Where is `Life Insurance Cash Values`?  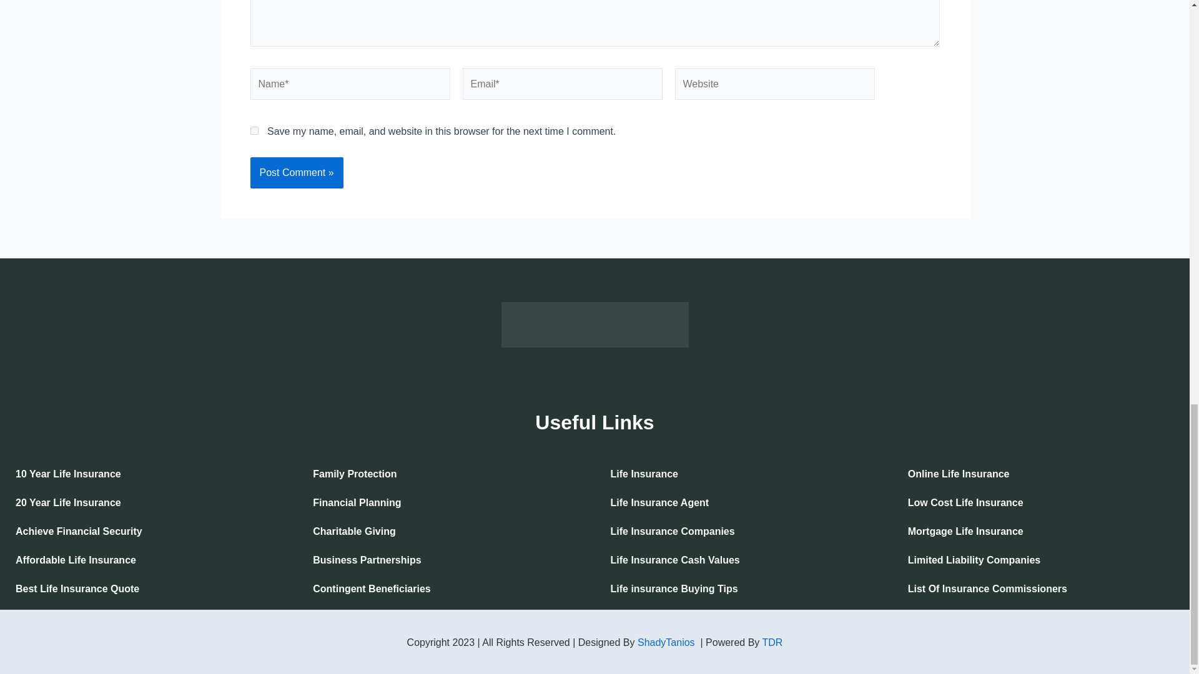 Life Insurance Cash Values is located at coordinates (743, 560).